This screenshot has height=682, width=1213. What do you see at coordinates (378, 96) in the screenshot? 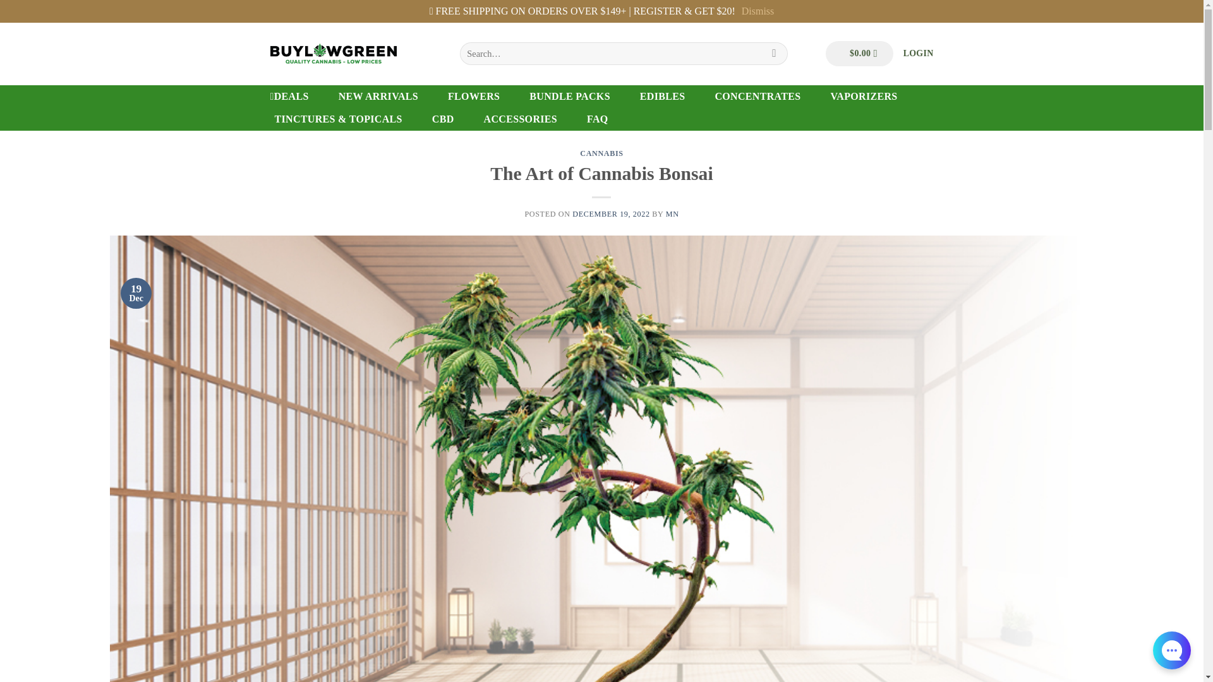
I see `NEW ARRIVALS` at bounding box center [378, 96].